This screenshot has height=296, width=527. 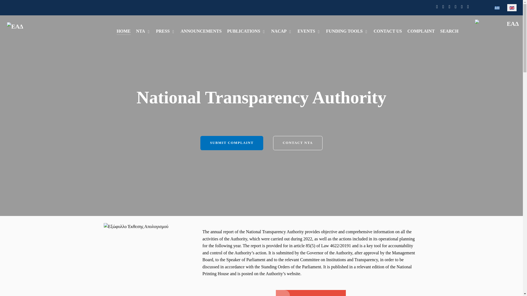 What do you see at coordinates (124, 31) in the screenshot?
I see `HOME` at bounding box center [124, 31].